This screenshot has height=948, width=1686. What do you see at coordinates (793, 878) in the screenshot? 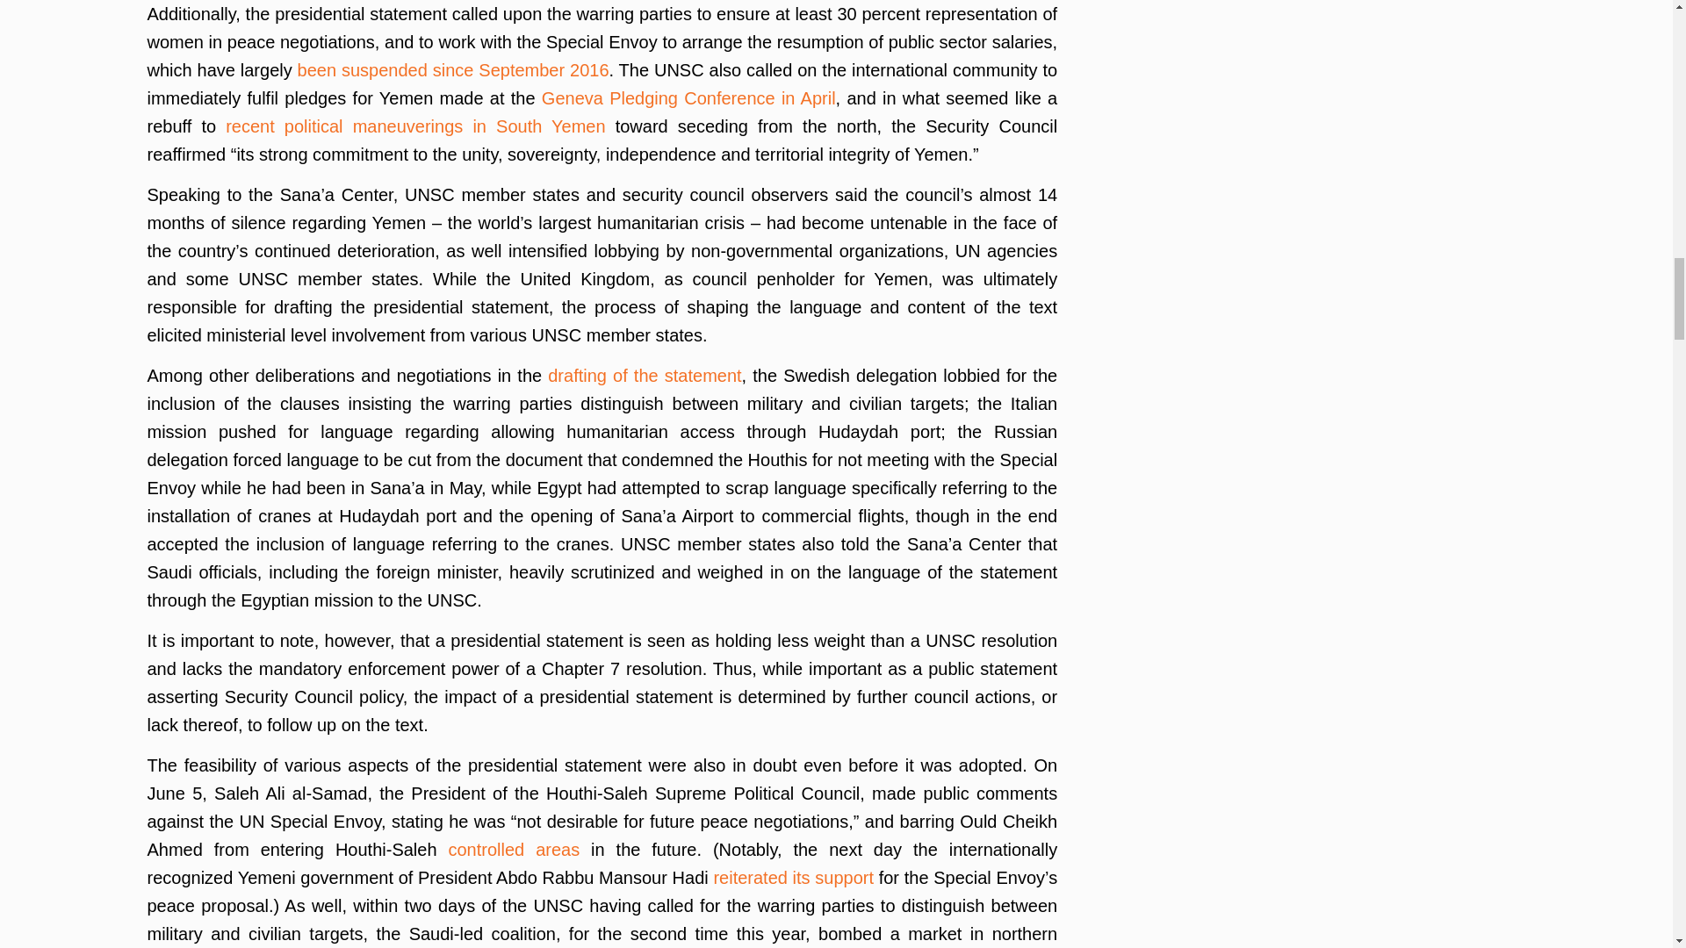
I see `reiterated its support` at bounding box center [793, 878].